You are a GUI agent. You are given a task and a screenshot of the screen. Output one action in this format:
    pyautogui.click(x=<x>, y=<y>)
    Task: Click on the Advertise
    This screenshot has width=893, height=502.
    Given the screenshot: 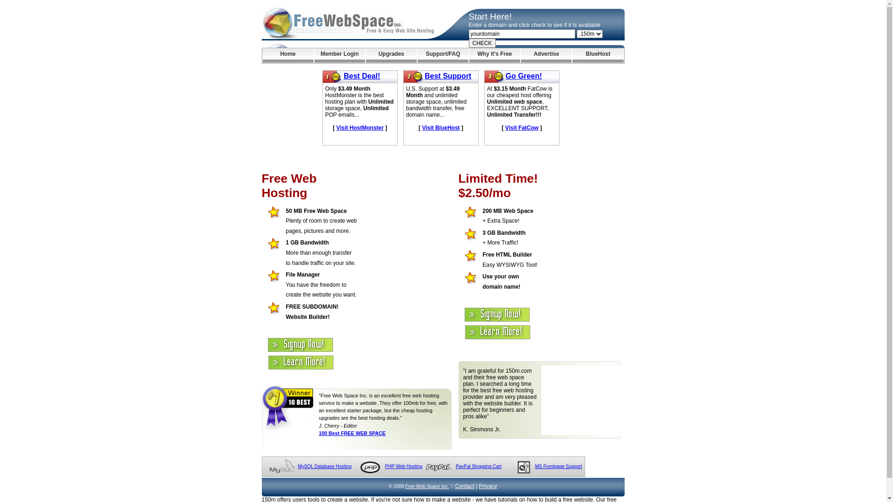 What is the action you would take?
    pyautogui.click(x=546, y=56)
    